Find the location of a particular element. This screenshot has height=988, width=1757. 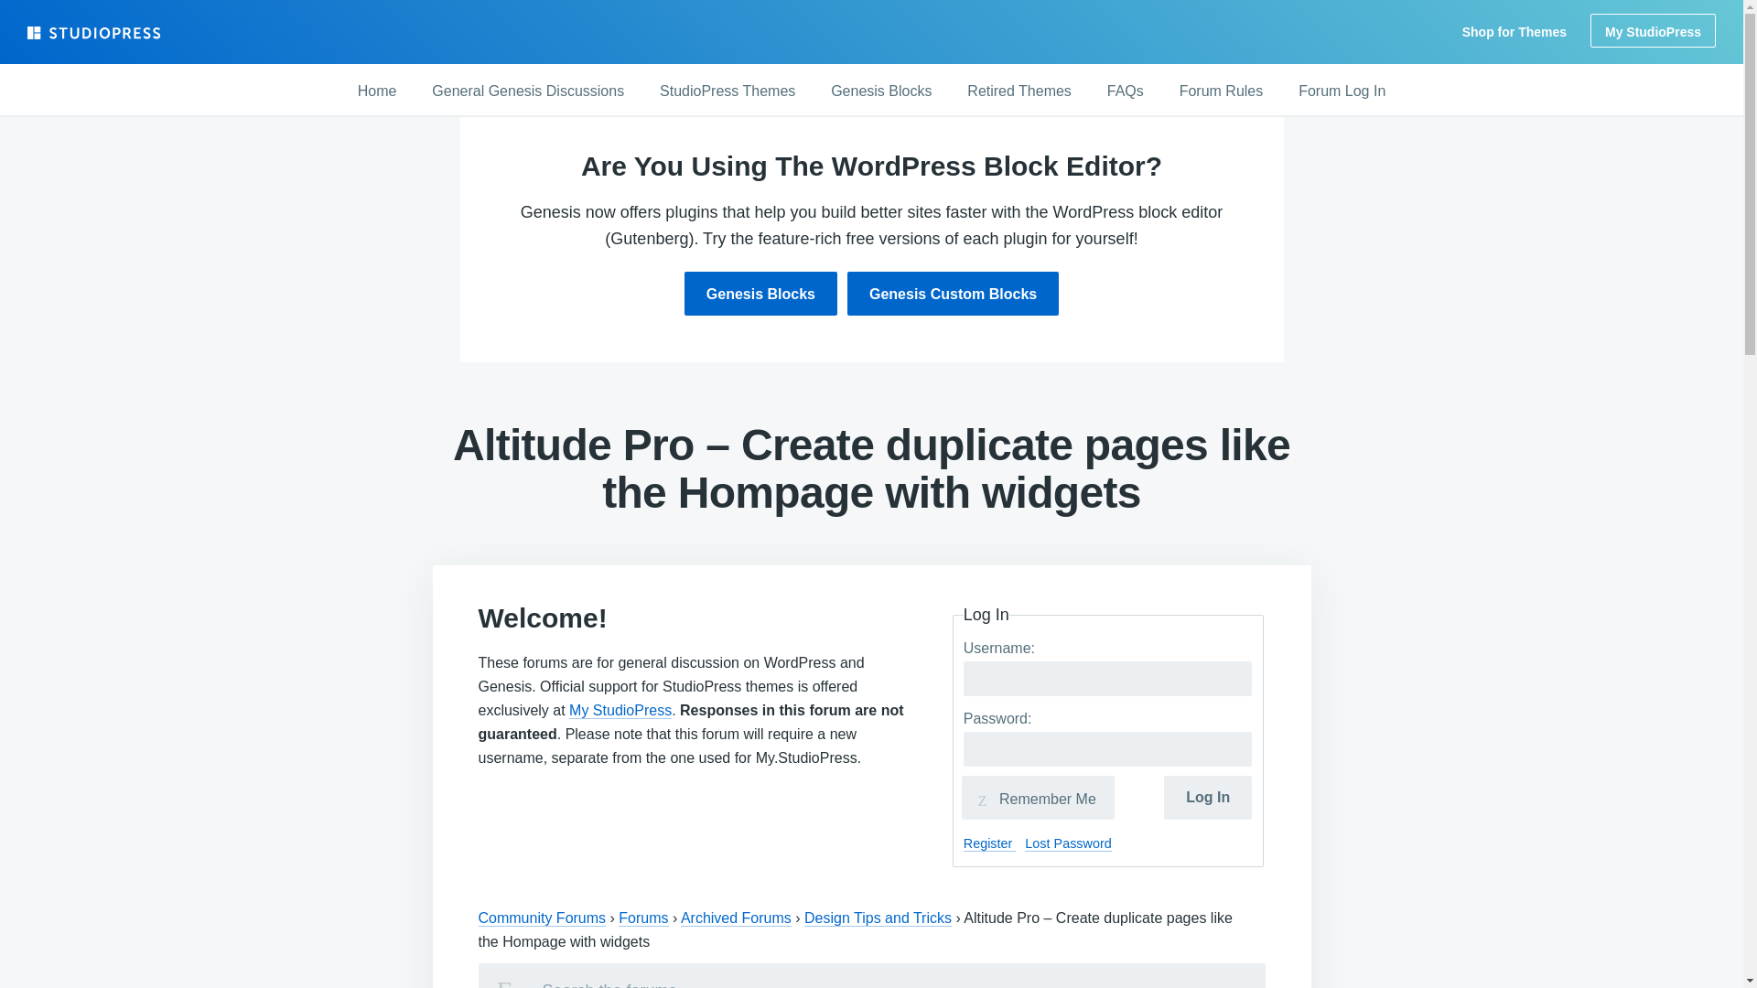

My StudioPress is located at coordinates (620, 710).